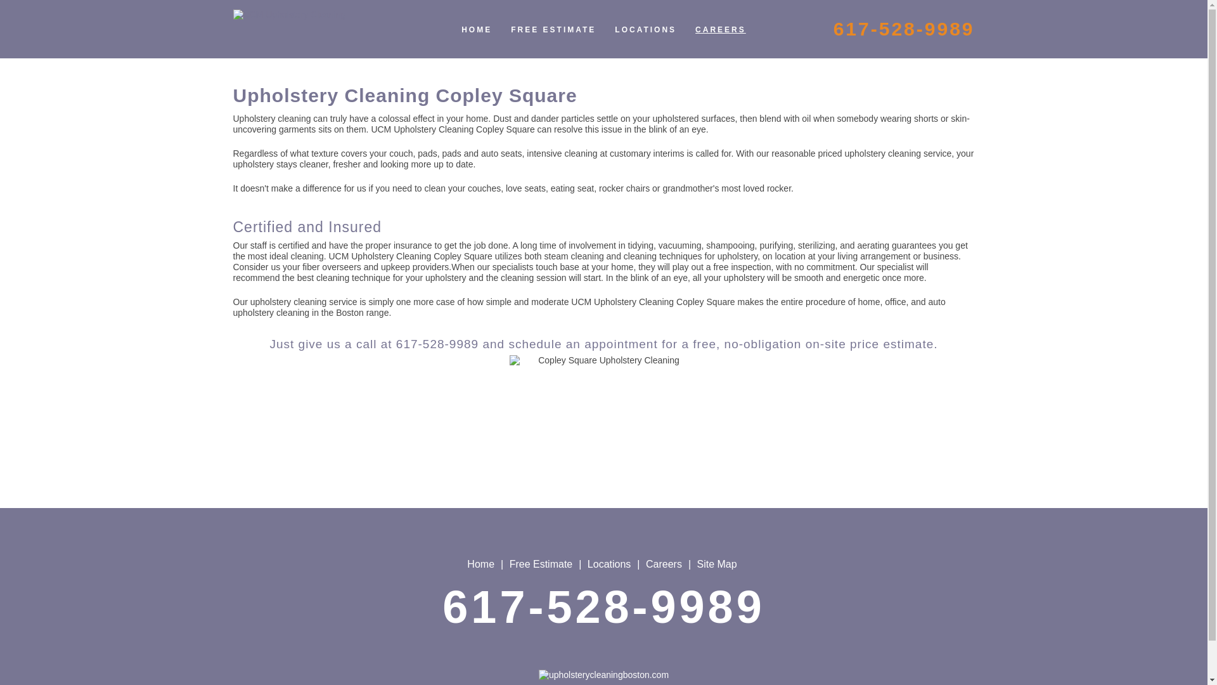 Image resolution: width=1217 pixels, height=685 pixels. What do you see at coordinates (610, 564) in the screenshot?
I see `Locations` at bounding box center [610, 564].